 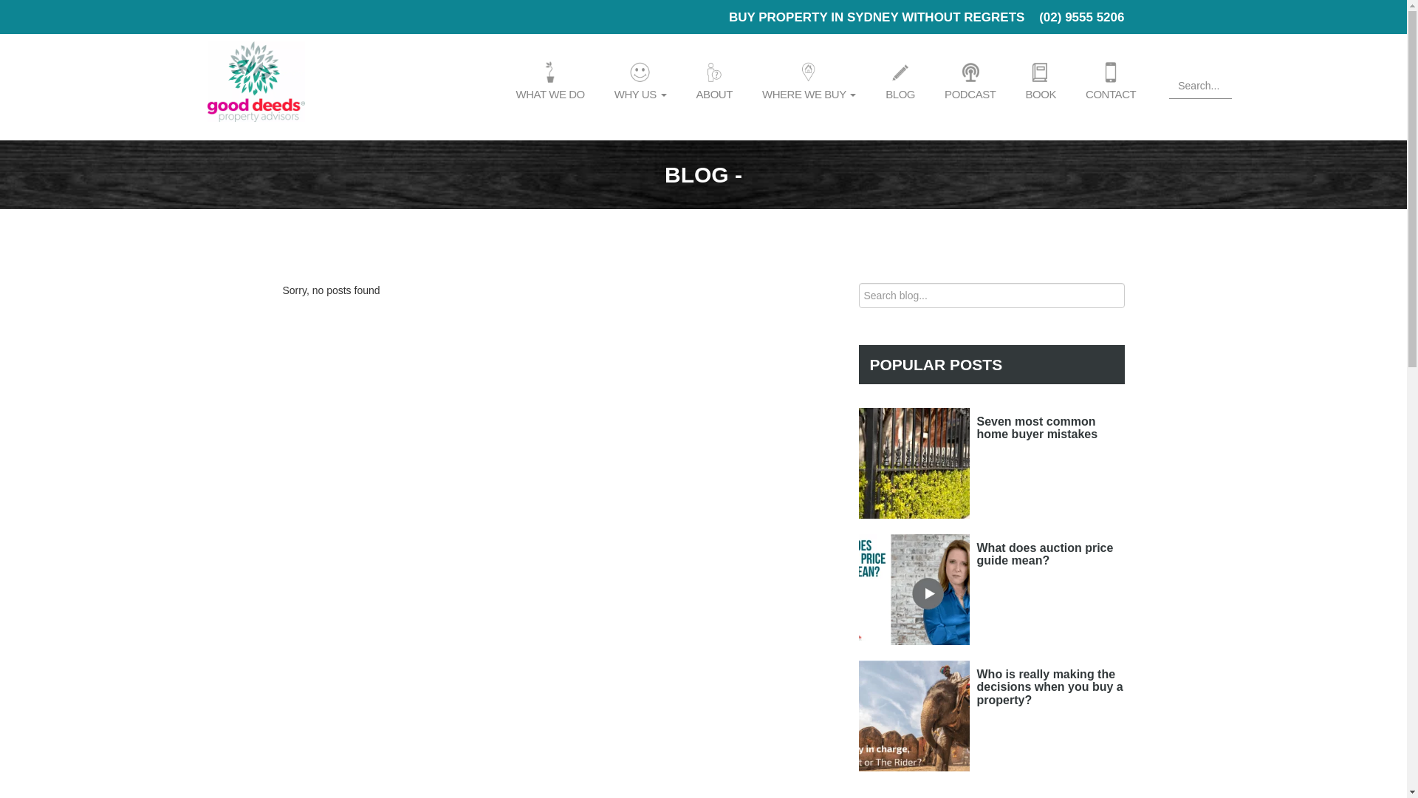 What do you see at coordinates (1049, 687) in the screenshot?
I see `Who is really making the decisions when you buy a property?` at bounding box center [1049, 687].